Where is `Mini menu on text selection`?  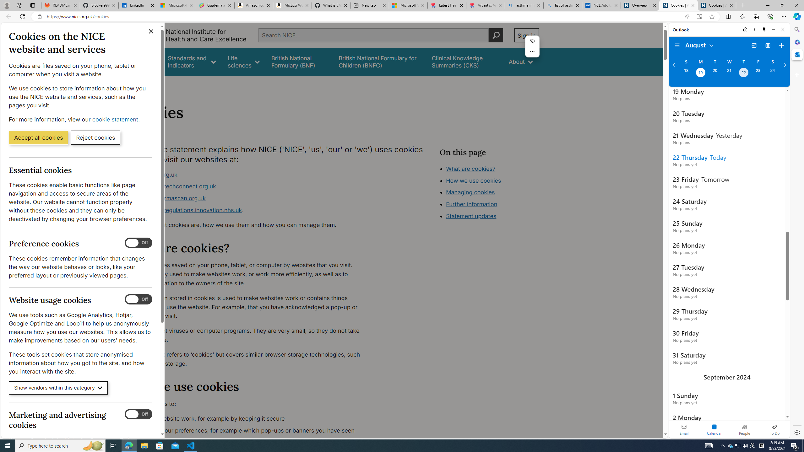
Mini menu on text selection is located at coordinates (533, 46).